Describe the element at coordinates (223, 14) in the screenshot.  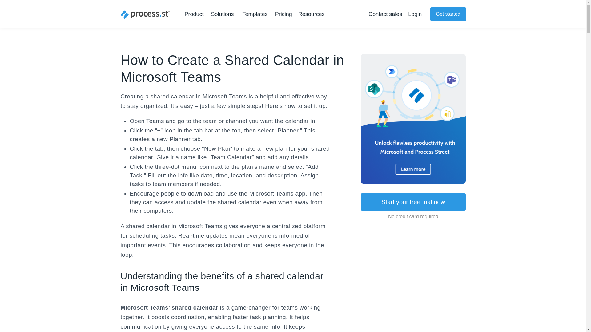
I see `Solutions` at that location.